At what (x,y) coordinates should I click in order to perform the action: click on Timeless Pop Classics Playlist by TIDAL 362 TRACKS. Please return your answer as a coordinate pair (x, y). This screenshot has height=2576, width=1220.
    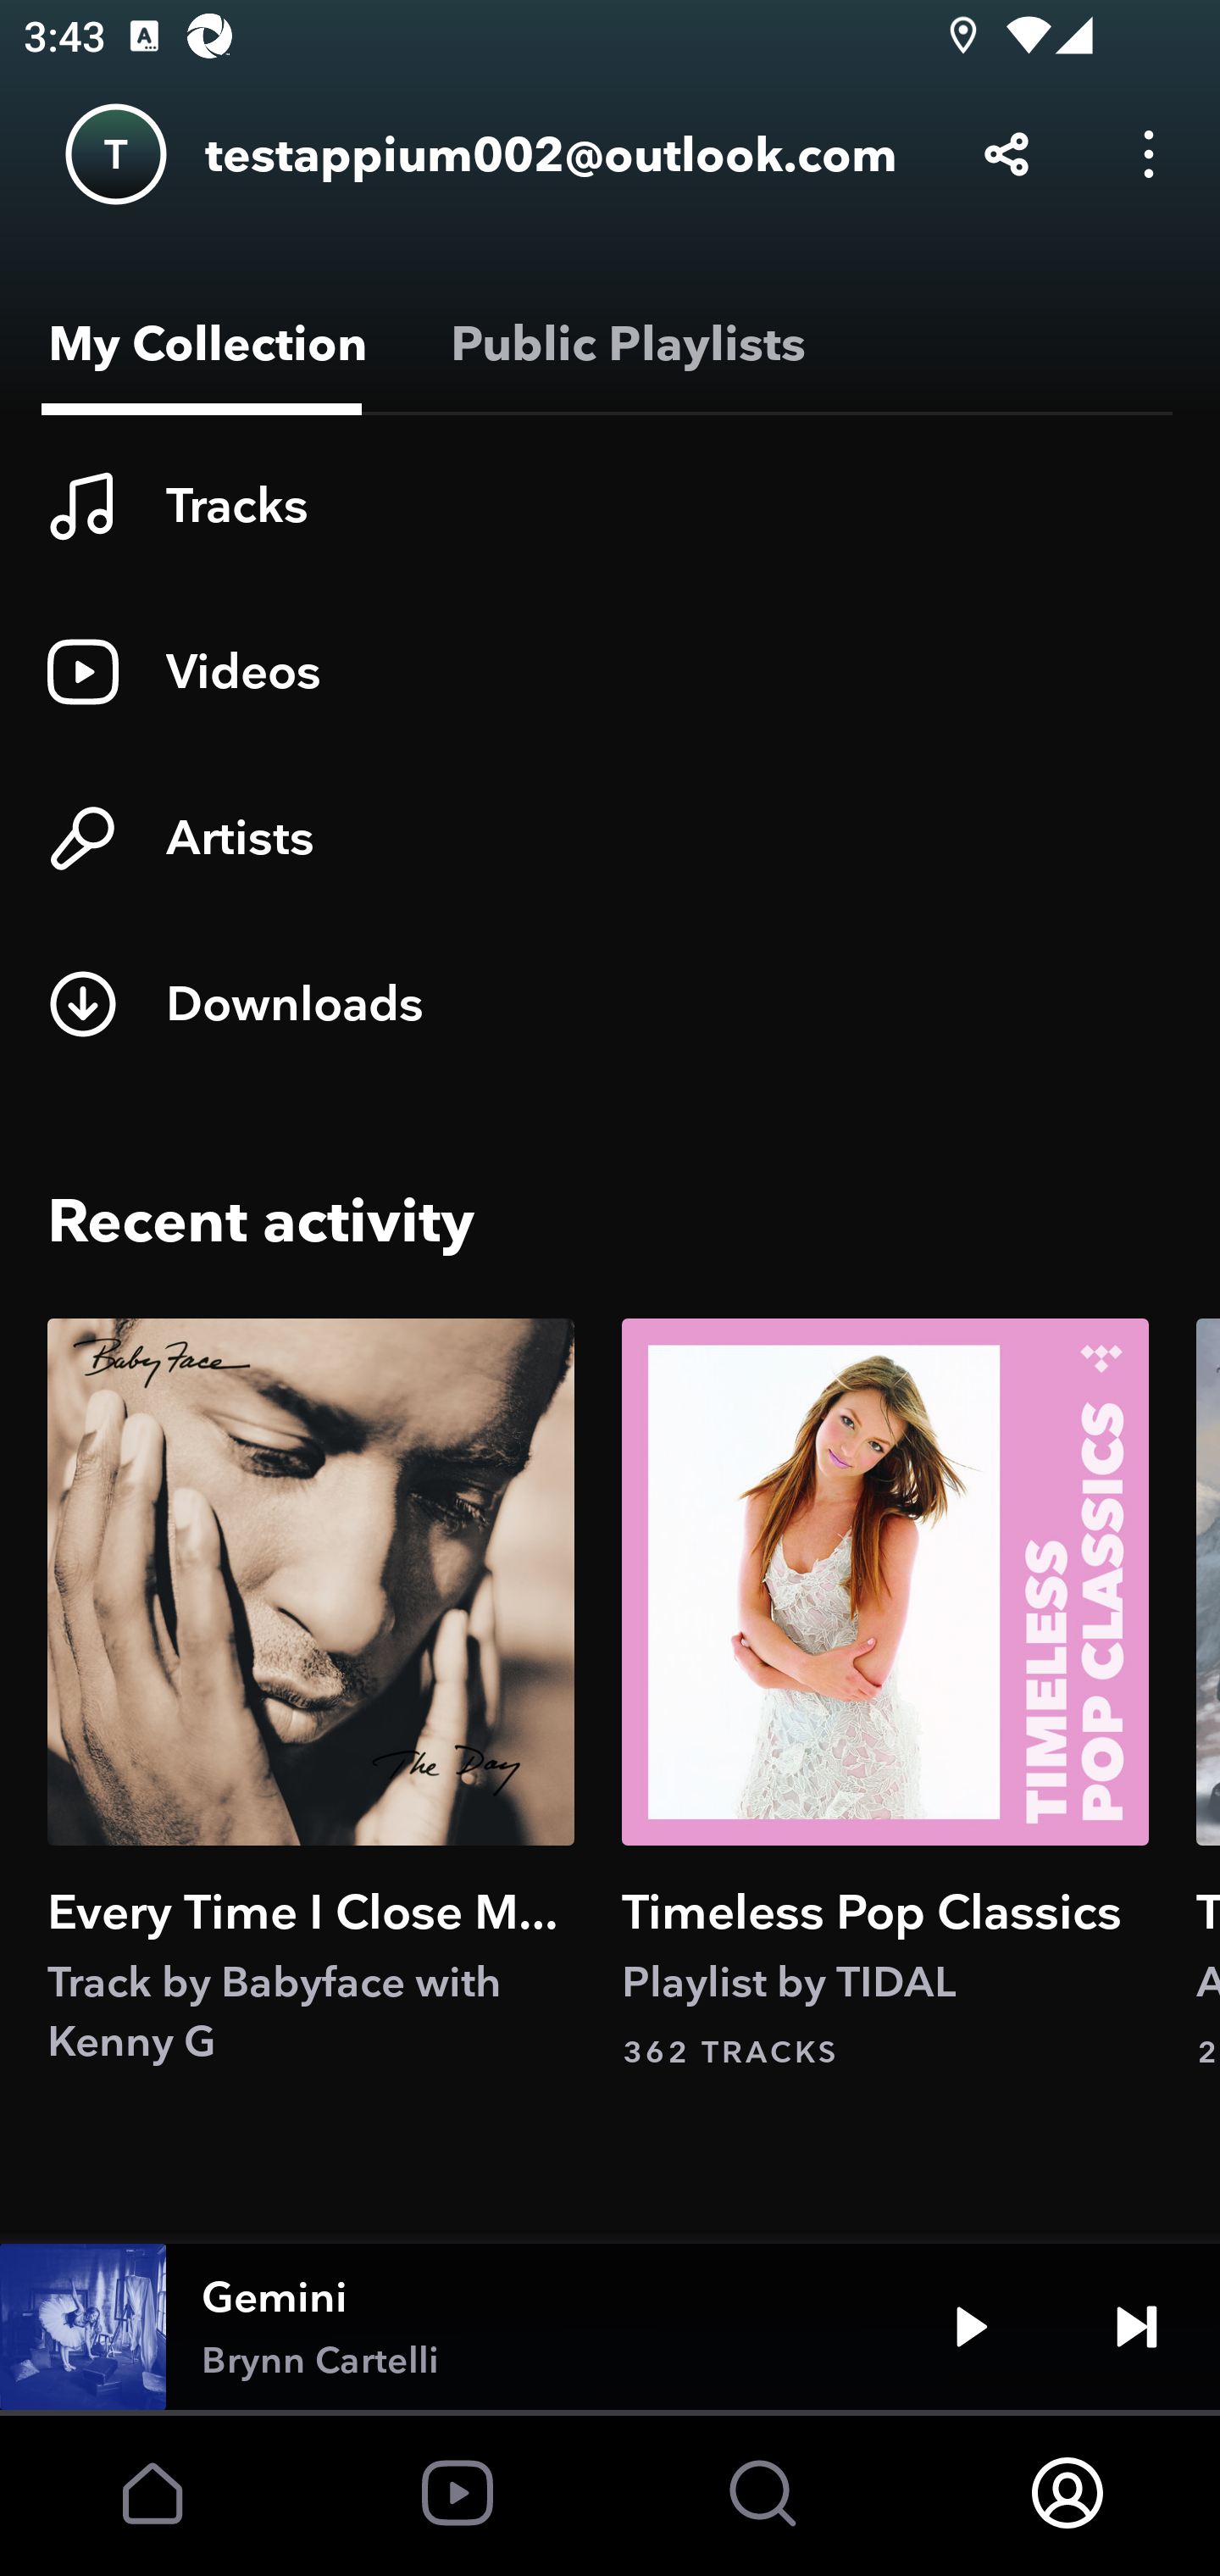
    Looking at the image, I should click on (885, 1695).